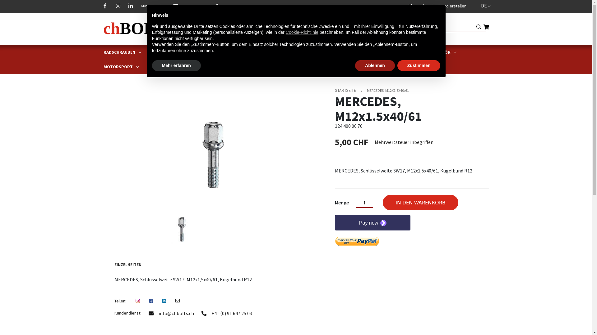 This screenshot has height=335, width=597. I want to click on Secure payment button frame, so click(373, 223).